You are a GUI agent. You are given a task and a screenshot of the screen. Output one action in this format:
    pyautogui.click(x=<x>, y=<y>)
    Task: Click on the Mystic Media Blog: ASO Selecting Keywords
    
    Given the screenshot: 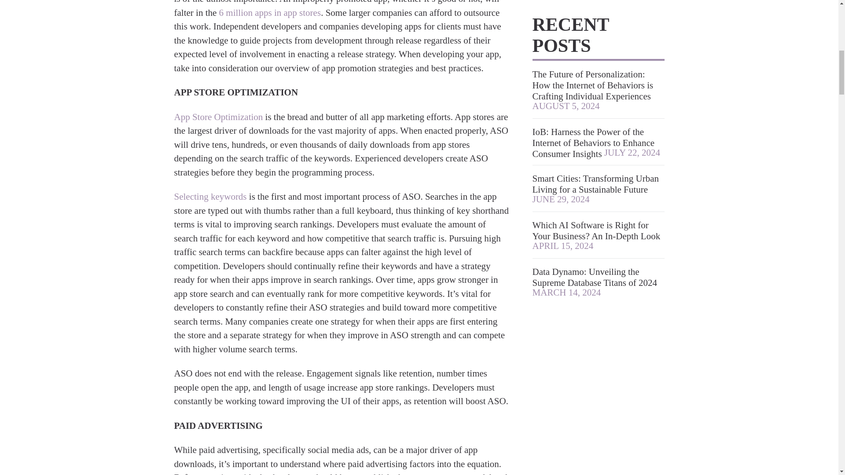 What is the action you would take?
    pyautogui.click(x=210, y=197)
    